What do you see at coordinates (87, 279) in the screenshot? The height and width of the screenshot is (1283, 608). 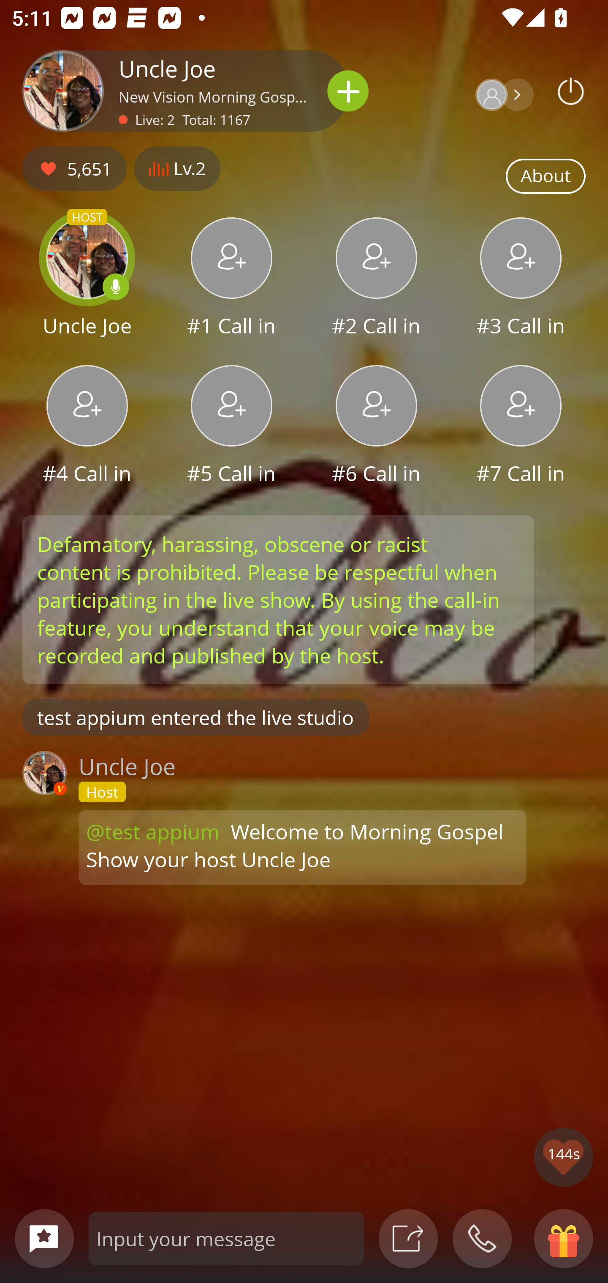 I see `HOST Uncle Joe` at bounding box center [87, 279].